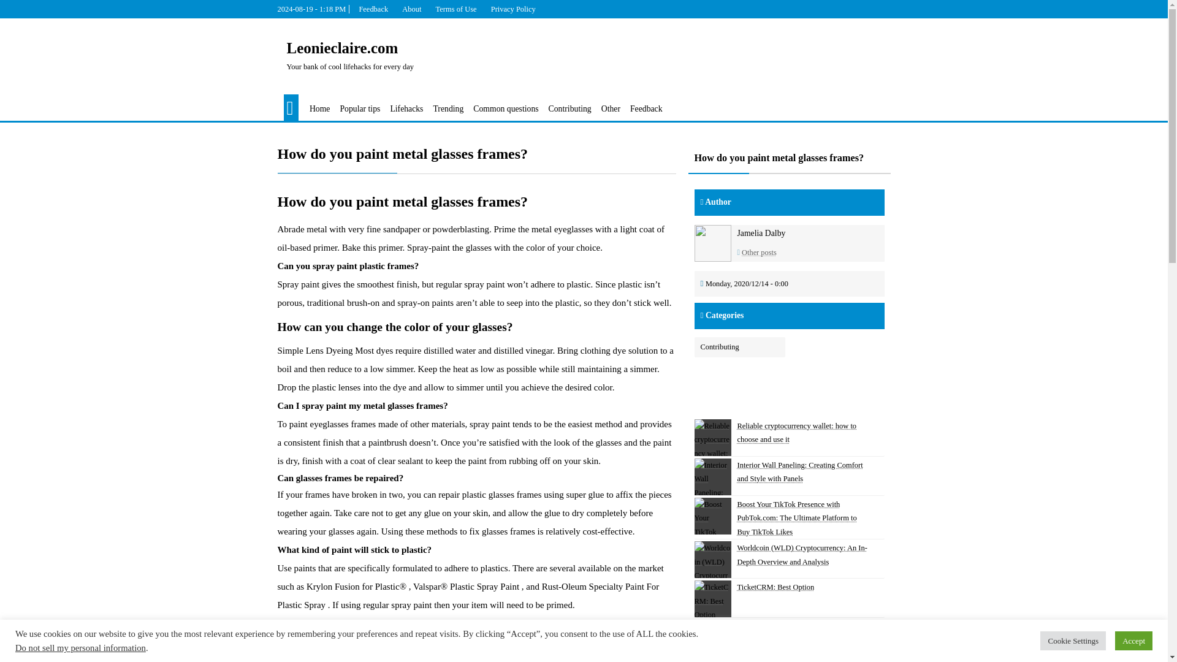 The width and height of the screenshot is (1177, 662). I want to click on About, so click(411, 9).